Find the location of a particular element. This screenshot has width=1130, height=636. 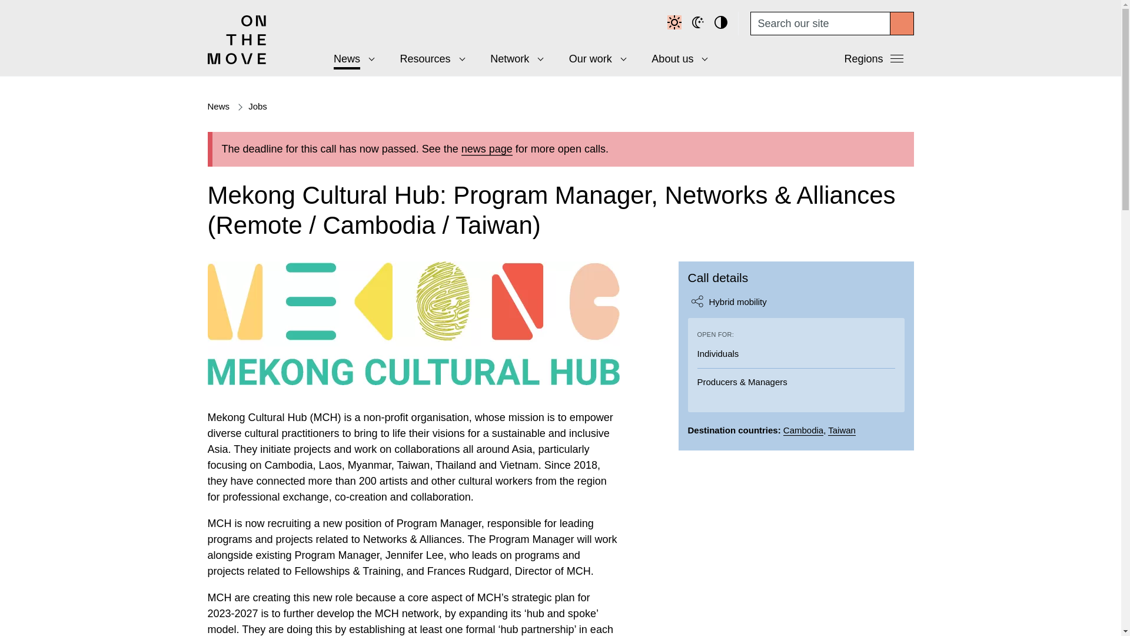

Resources is located at coordinates (428, 59).